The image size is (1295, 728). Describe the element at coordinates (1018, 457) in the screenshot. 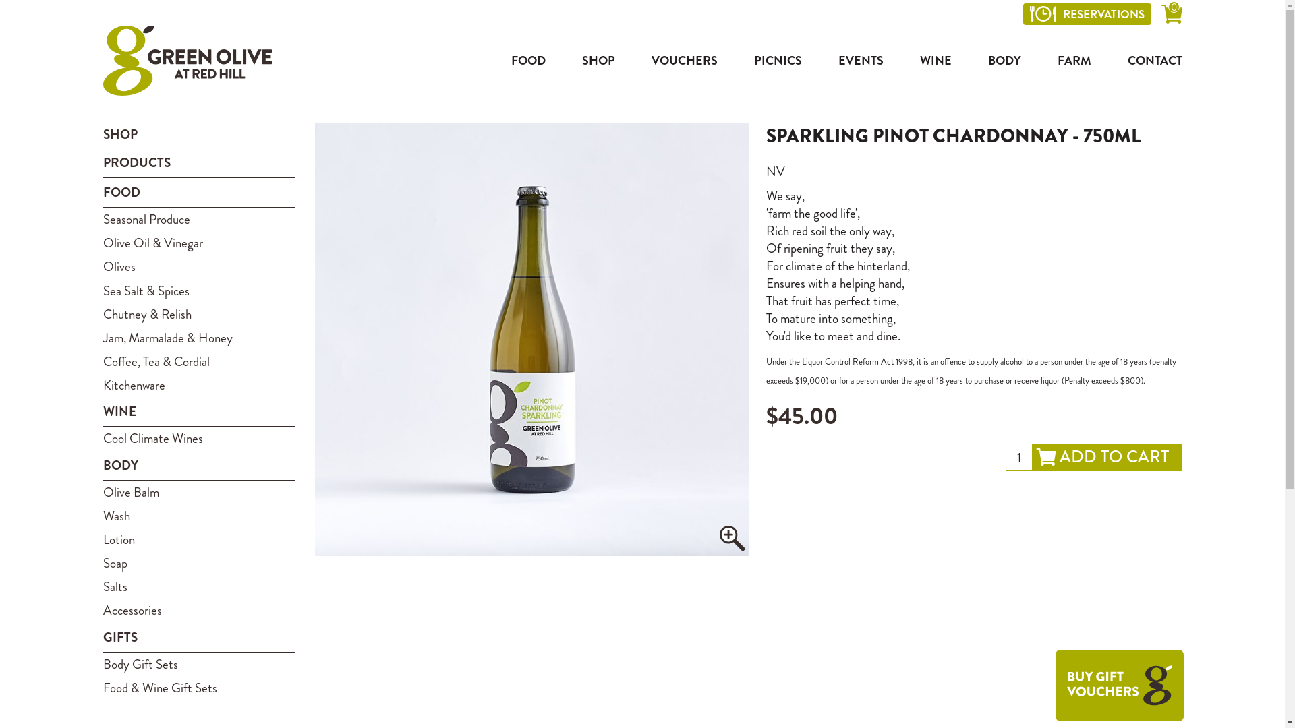

I see `Qty` at that location.